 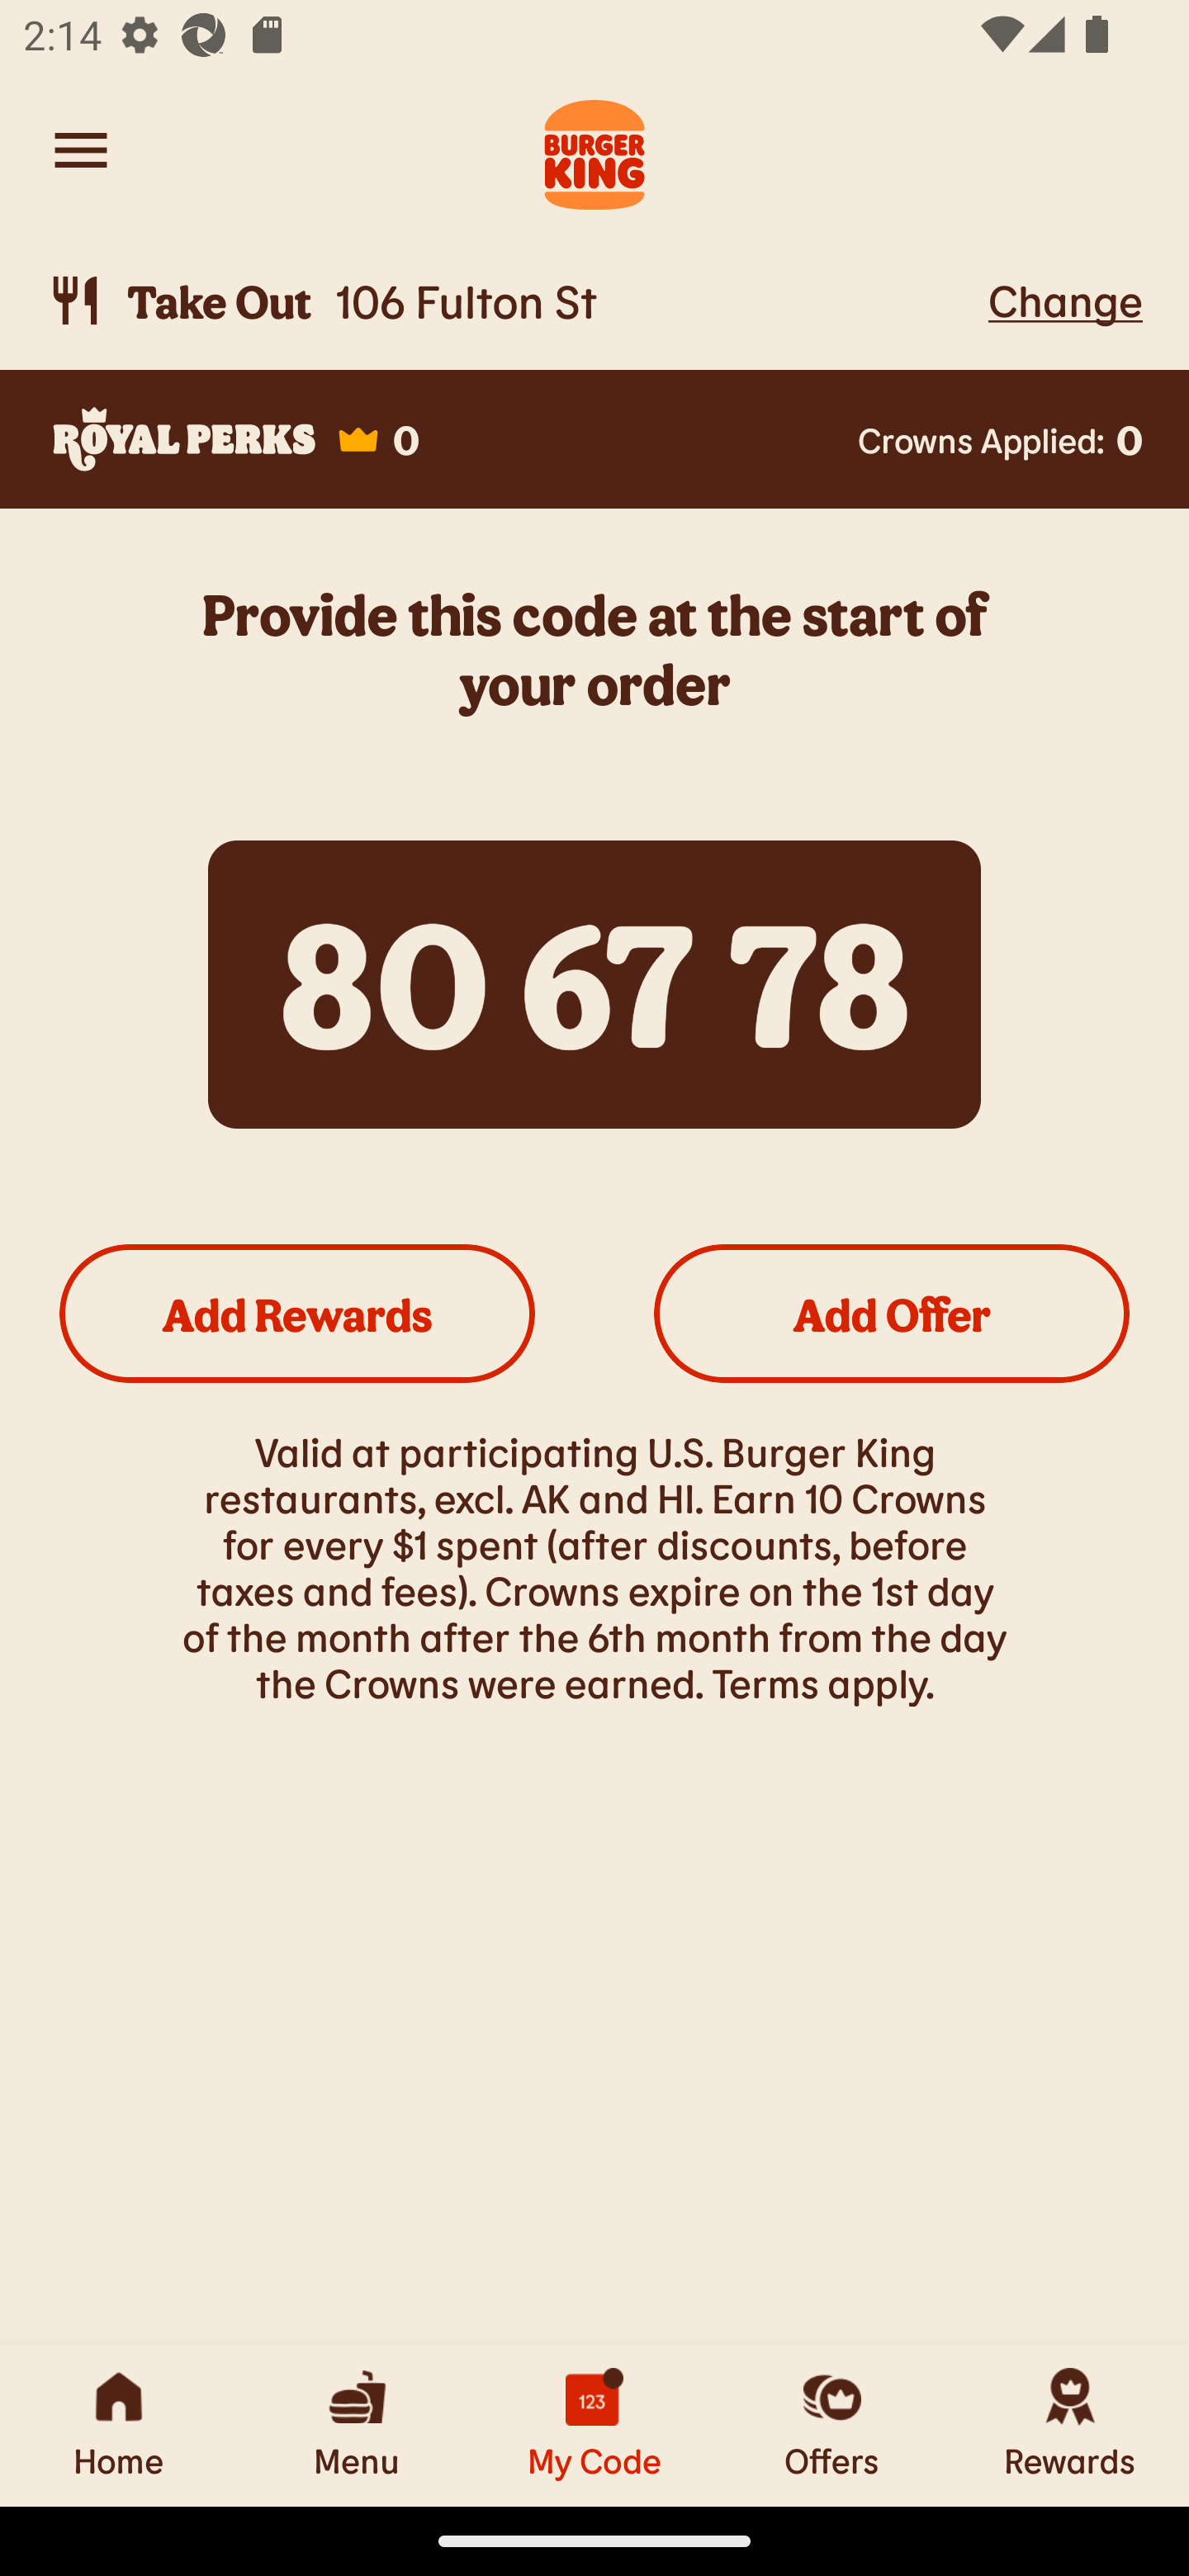 What do you see at coordinates (594, 2425) in the screenshot?
I see `My Code` at bounding box center [594, 2425].